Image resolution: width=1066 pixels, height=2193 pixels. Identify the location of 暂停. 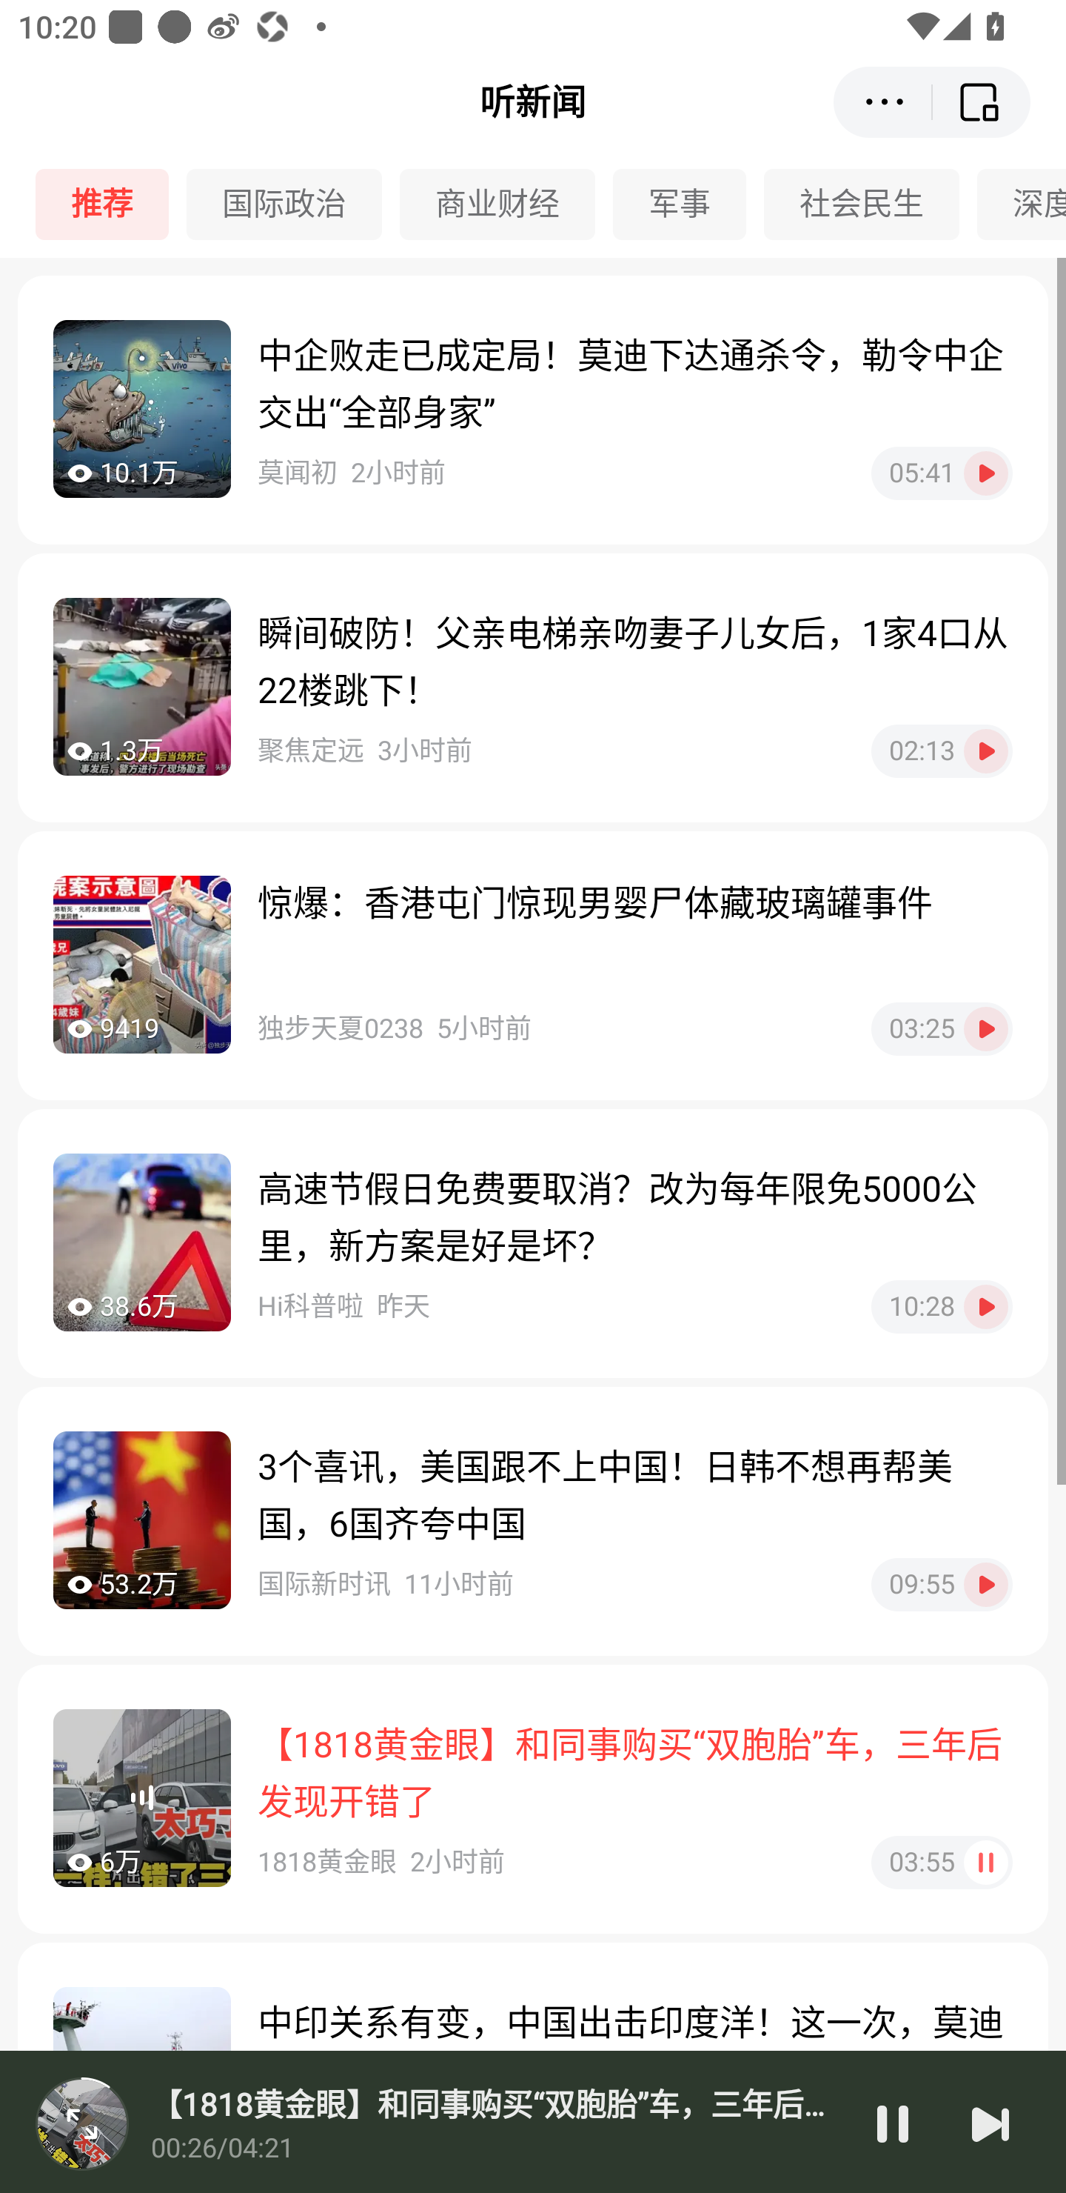
(893, 2123).